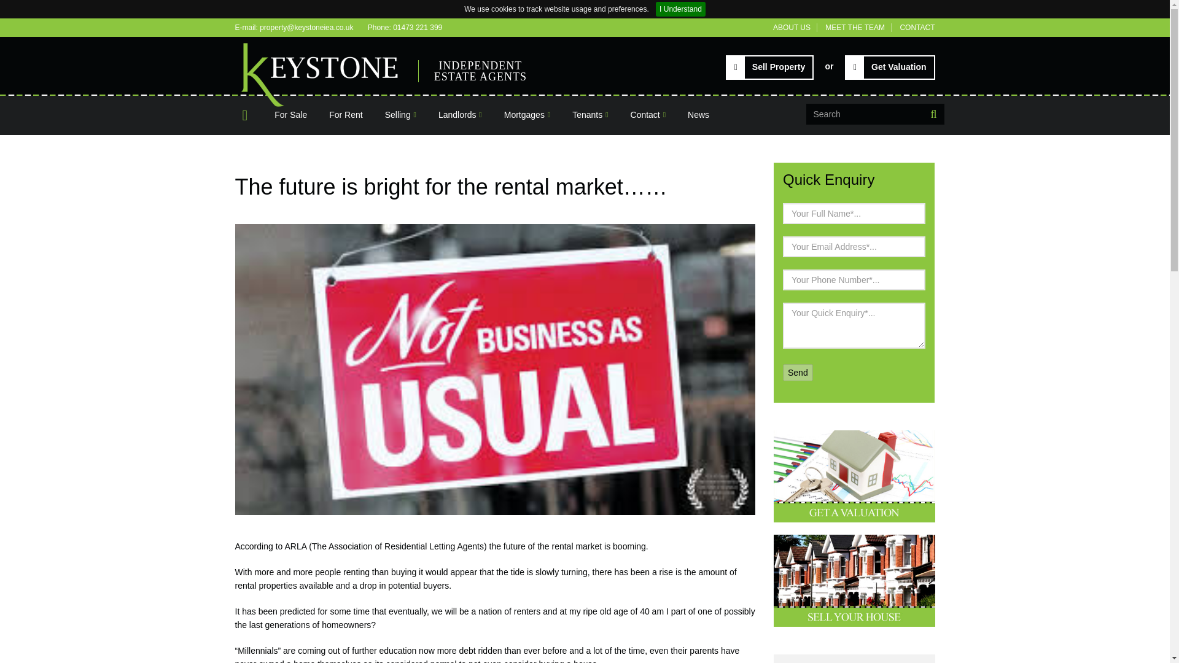 The width and height of the screenshot is (1179, 663). What do you see at coordinates (527, 114) in the screenshot?
I see `Mortgages` at bounding box center [527, 114].